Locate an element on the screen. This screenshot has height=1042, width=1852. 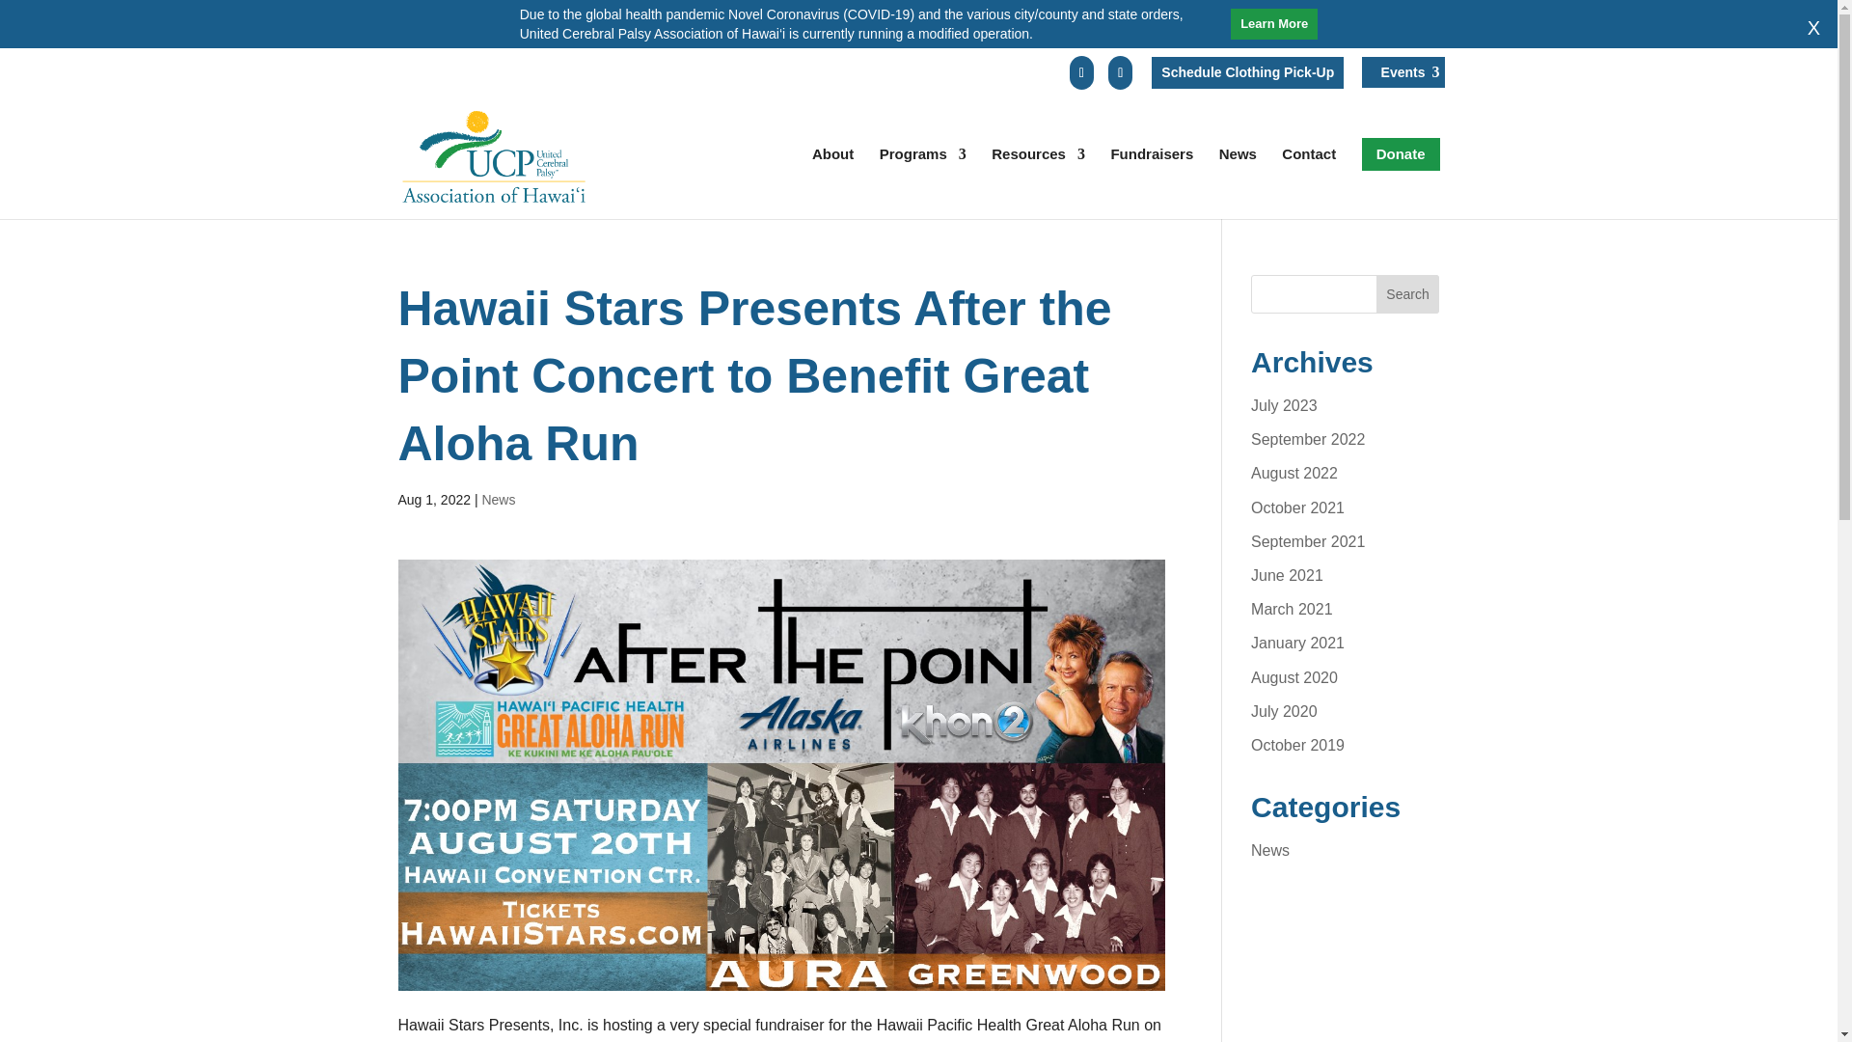
Donate is located at coordinates (1401, 154).